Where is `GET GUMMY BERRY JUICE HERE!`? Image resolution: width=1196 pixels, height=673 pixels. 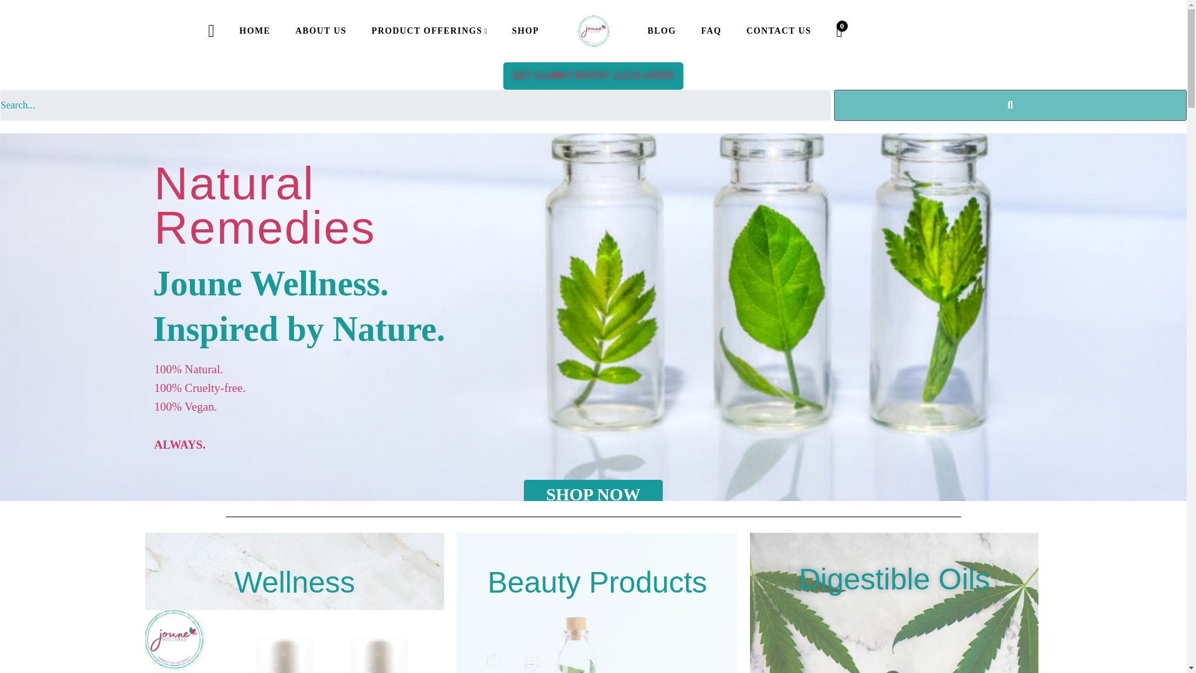 GET GUMMY BERRY JUICE HERE! is located at coordinates (632, 76).